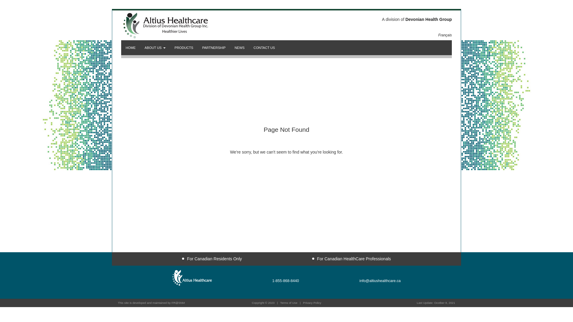  I want to click on ABOUT US, so click(155, 48).